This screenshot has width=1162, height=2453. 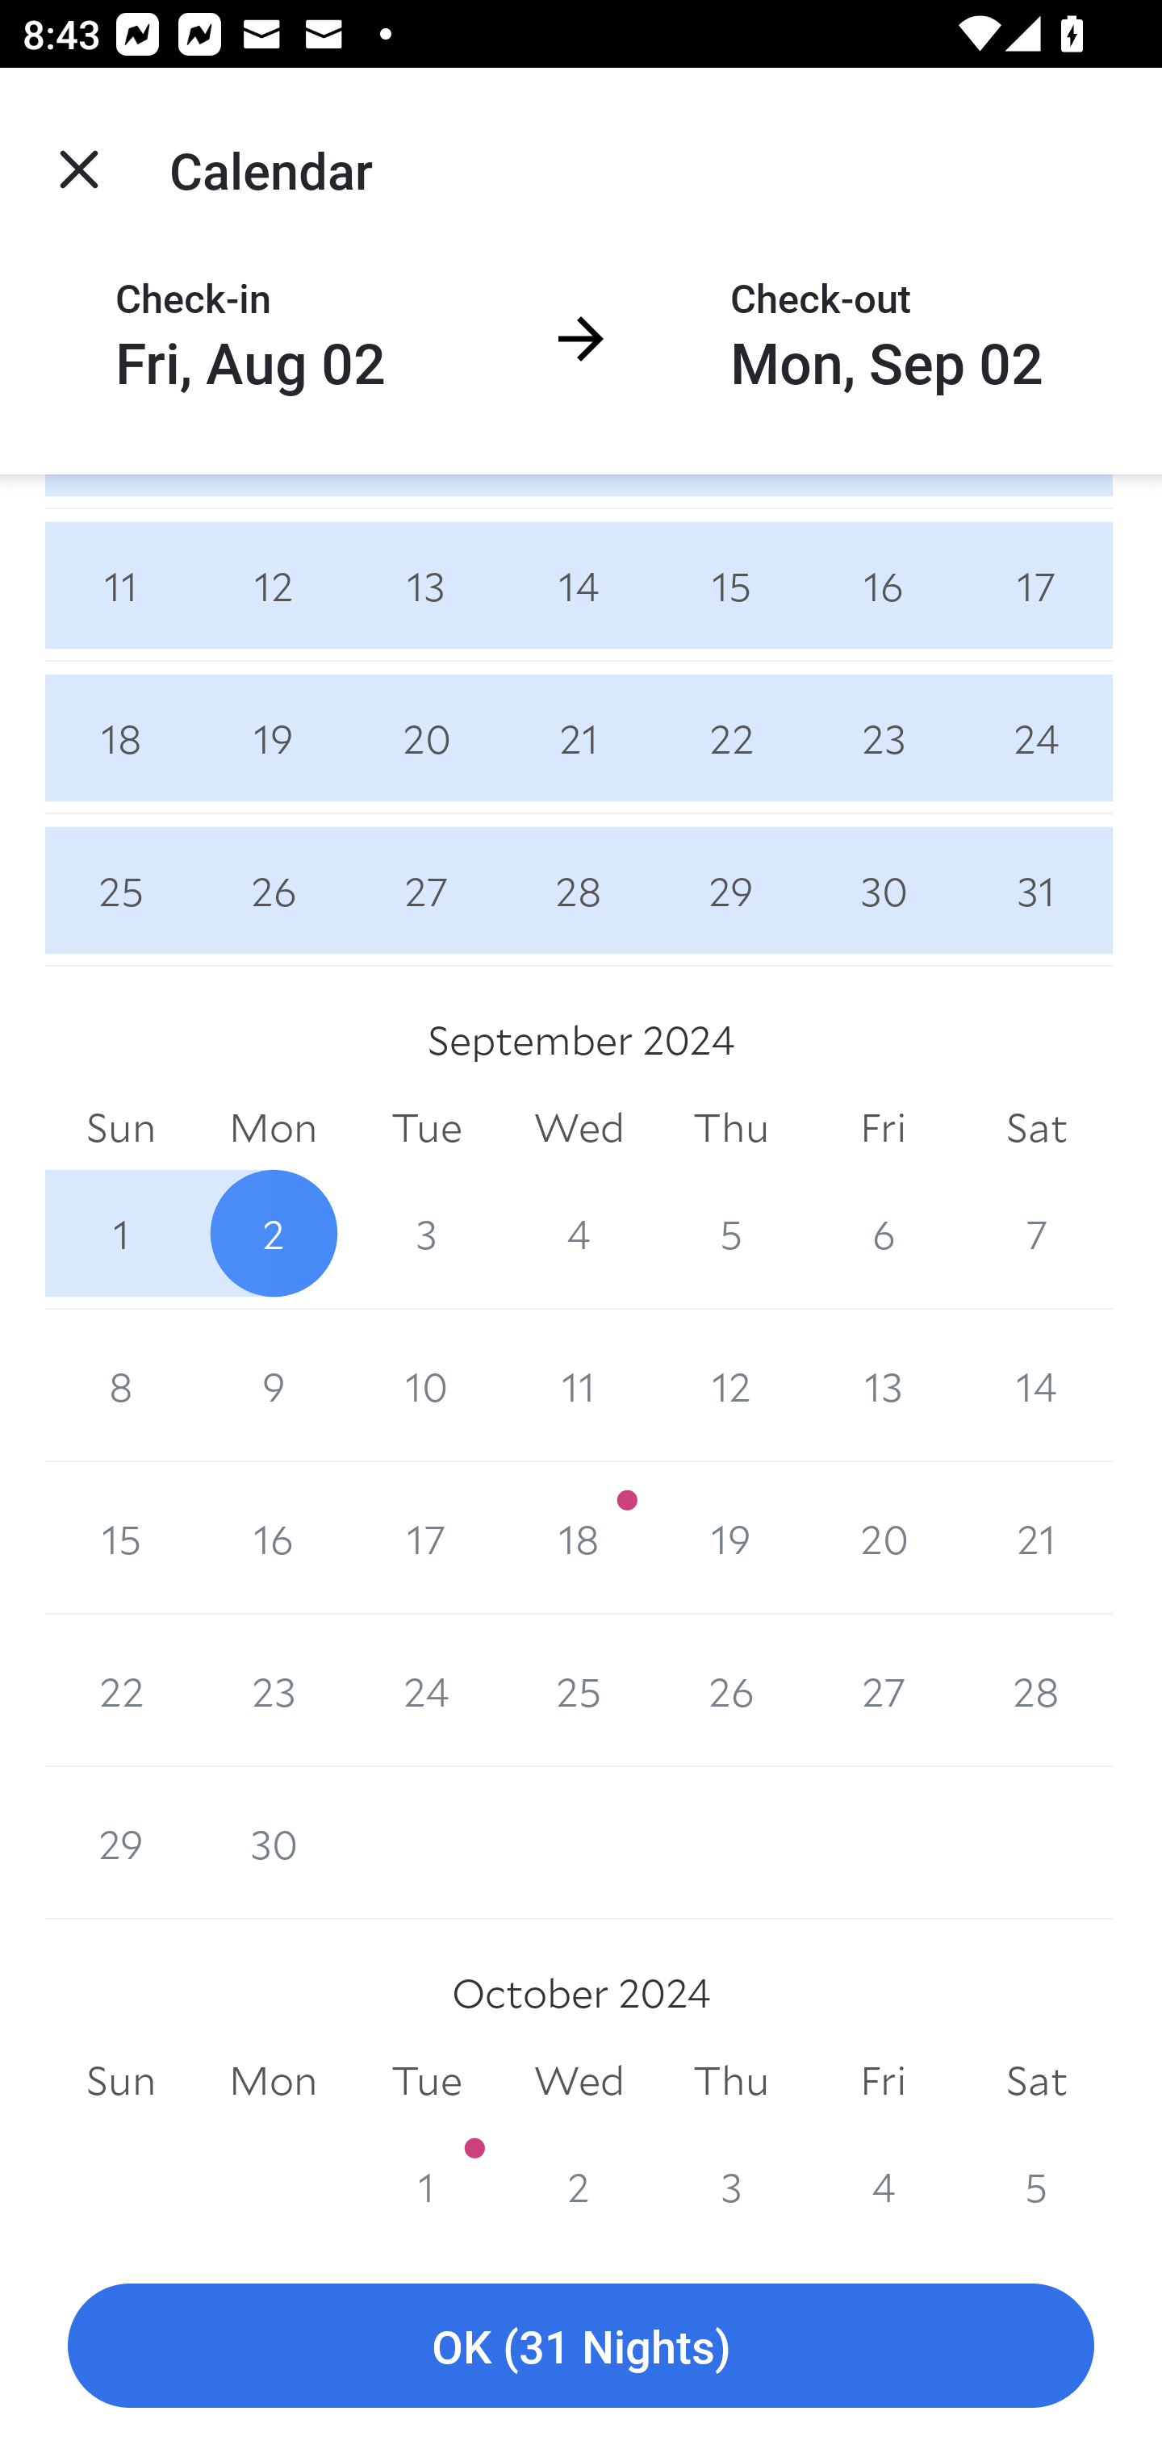 I want to click on 13 13 September 2024, so click(x=883, y=1385).